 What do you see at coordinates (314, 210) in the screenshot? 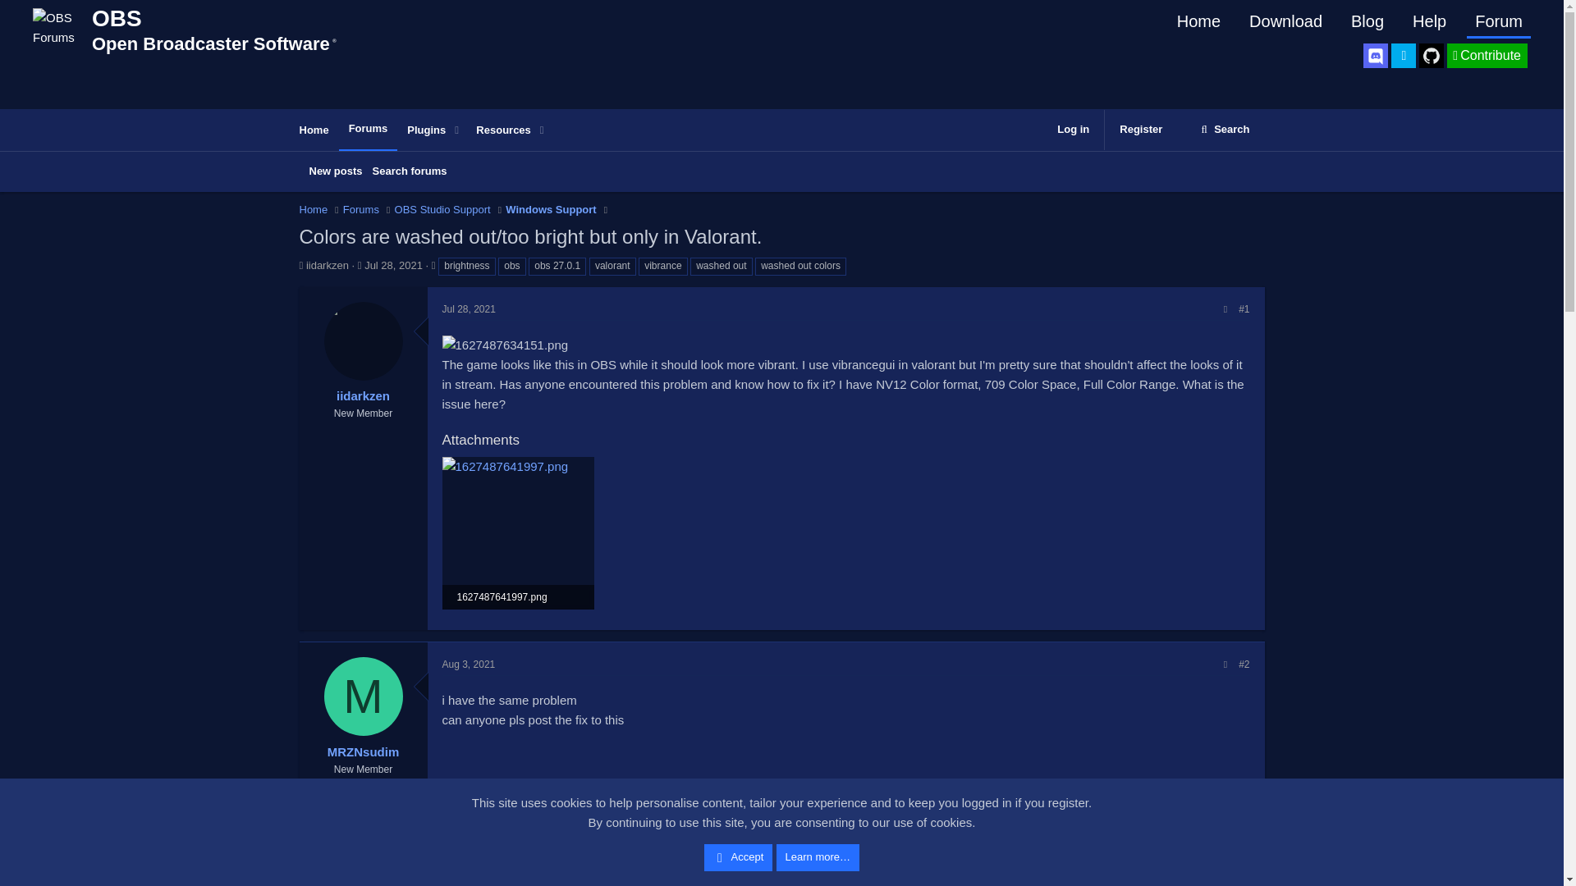
I see `Forum` at bounding box center [314, 210].